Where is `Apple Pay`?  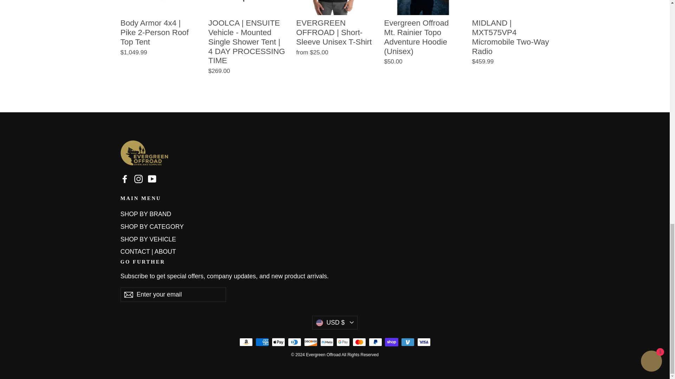
Apple Pay is located at coordinates (278, 342).